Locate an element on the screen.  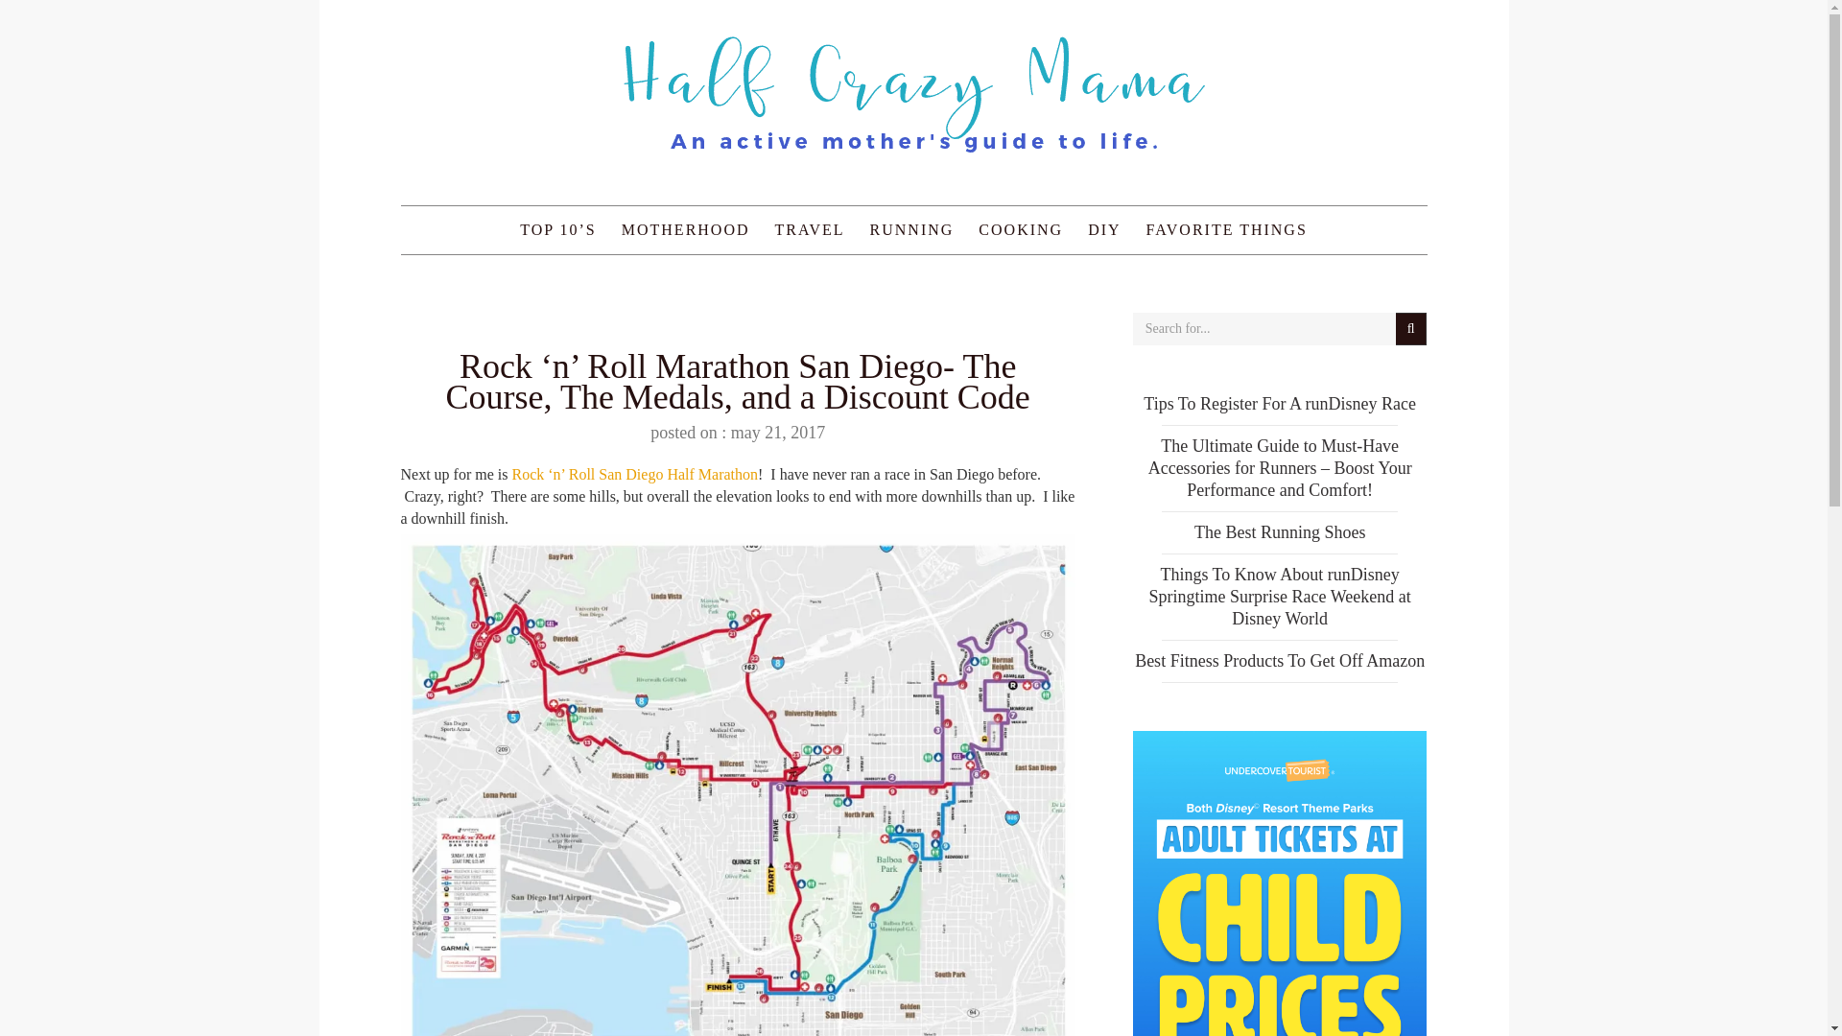
DIY is located at coordinates (1103, 229).